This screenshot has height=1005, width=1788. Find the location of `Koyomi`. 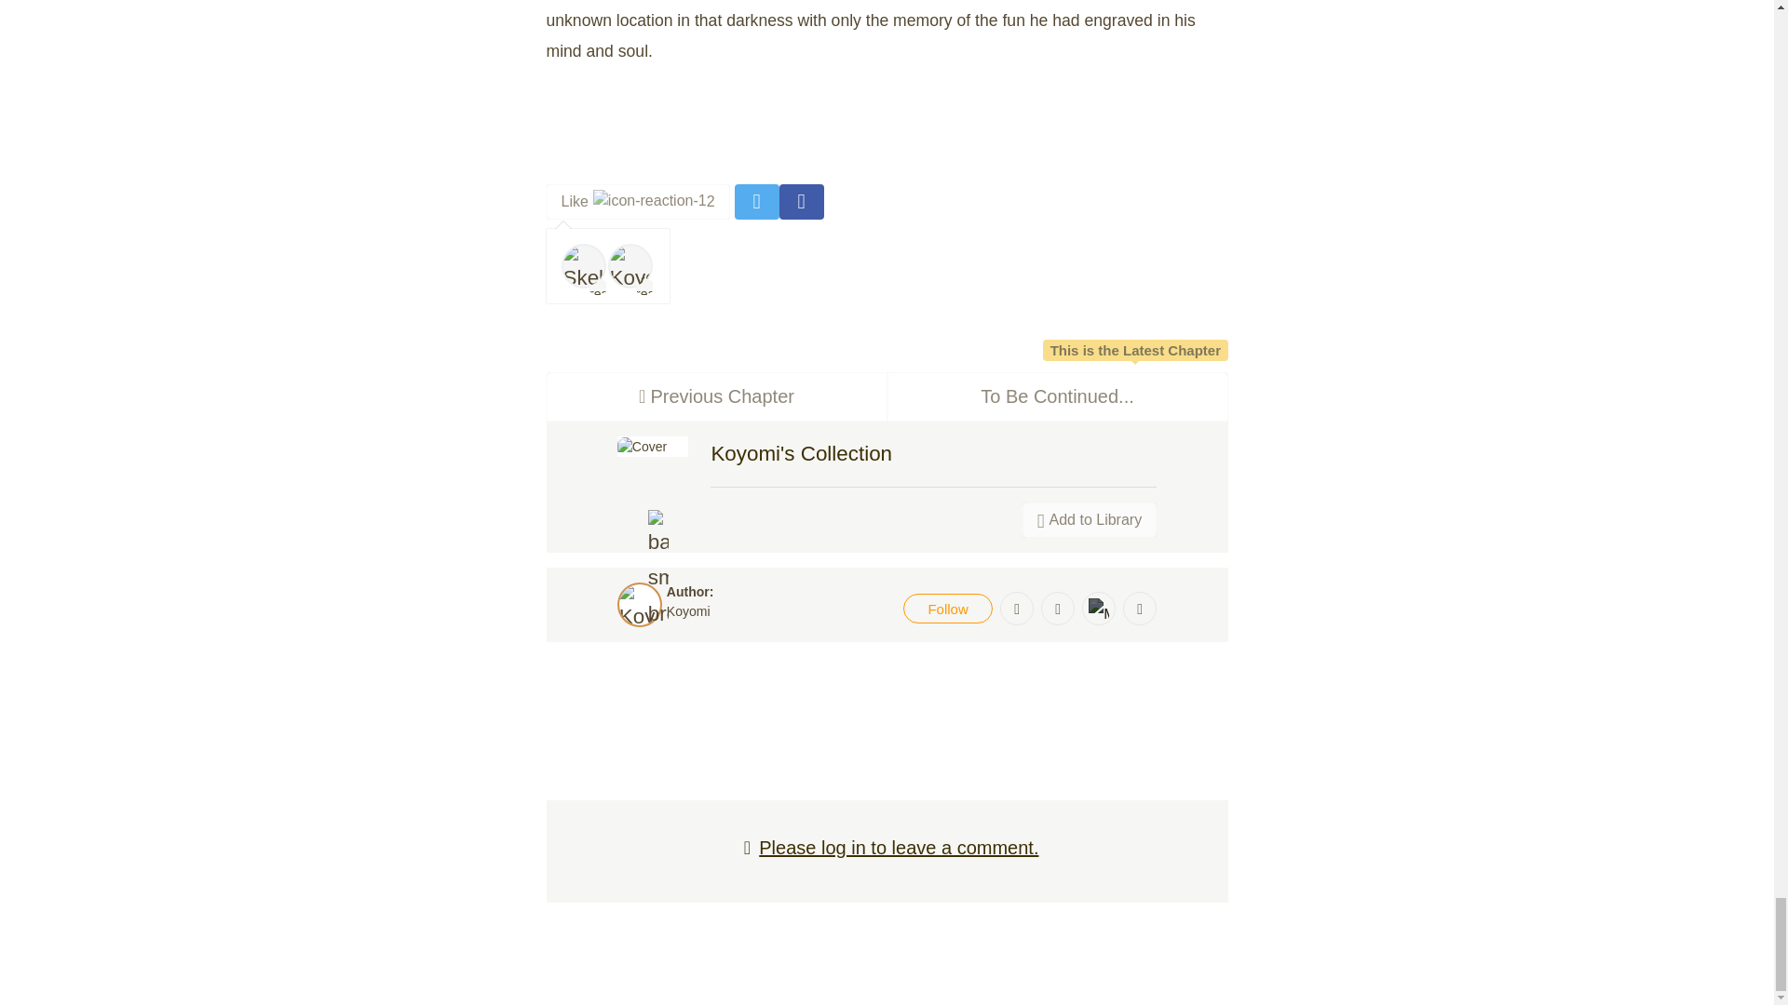

Koyomi is located at coordinates (715, 396).